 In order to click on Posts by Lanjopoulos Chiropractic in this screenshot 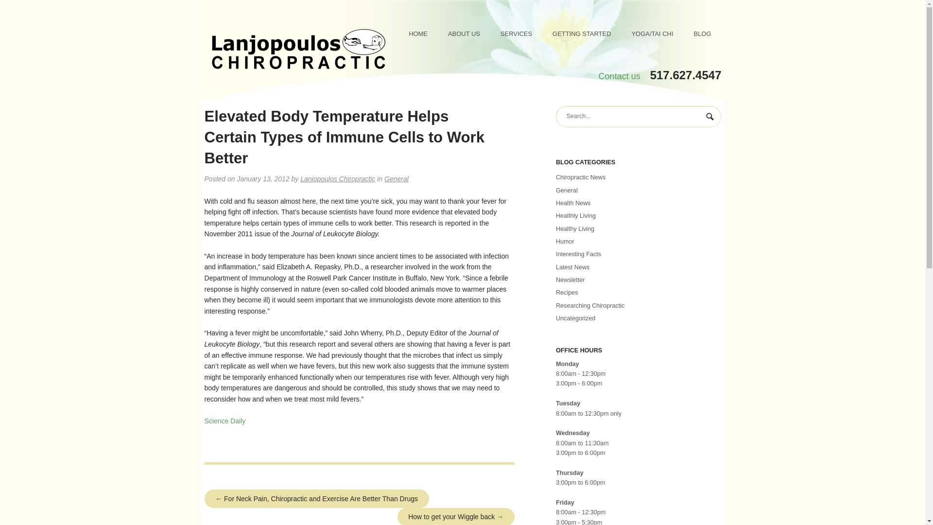, I will do `click(337, 178)`.